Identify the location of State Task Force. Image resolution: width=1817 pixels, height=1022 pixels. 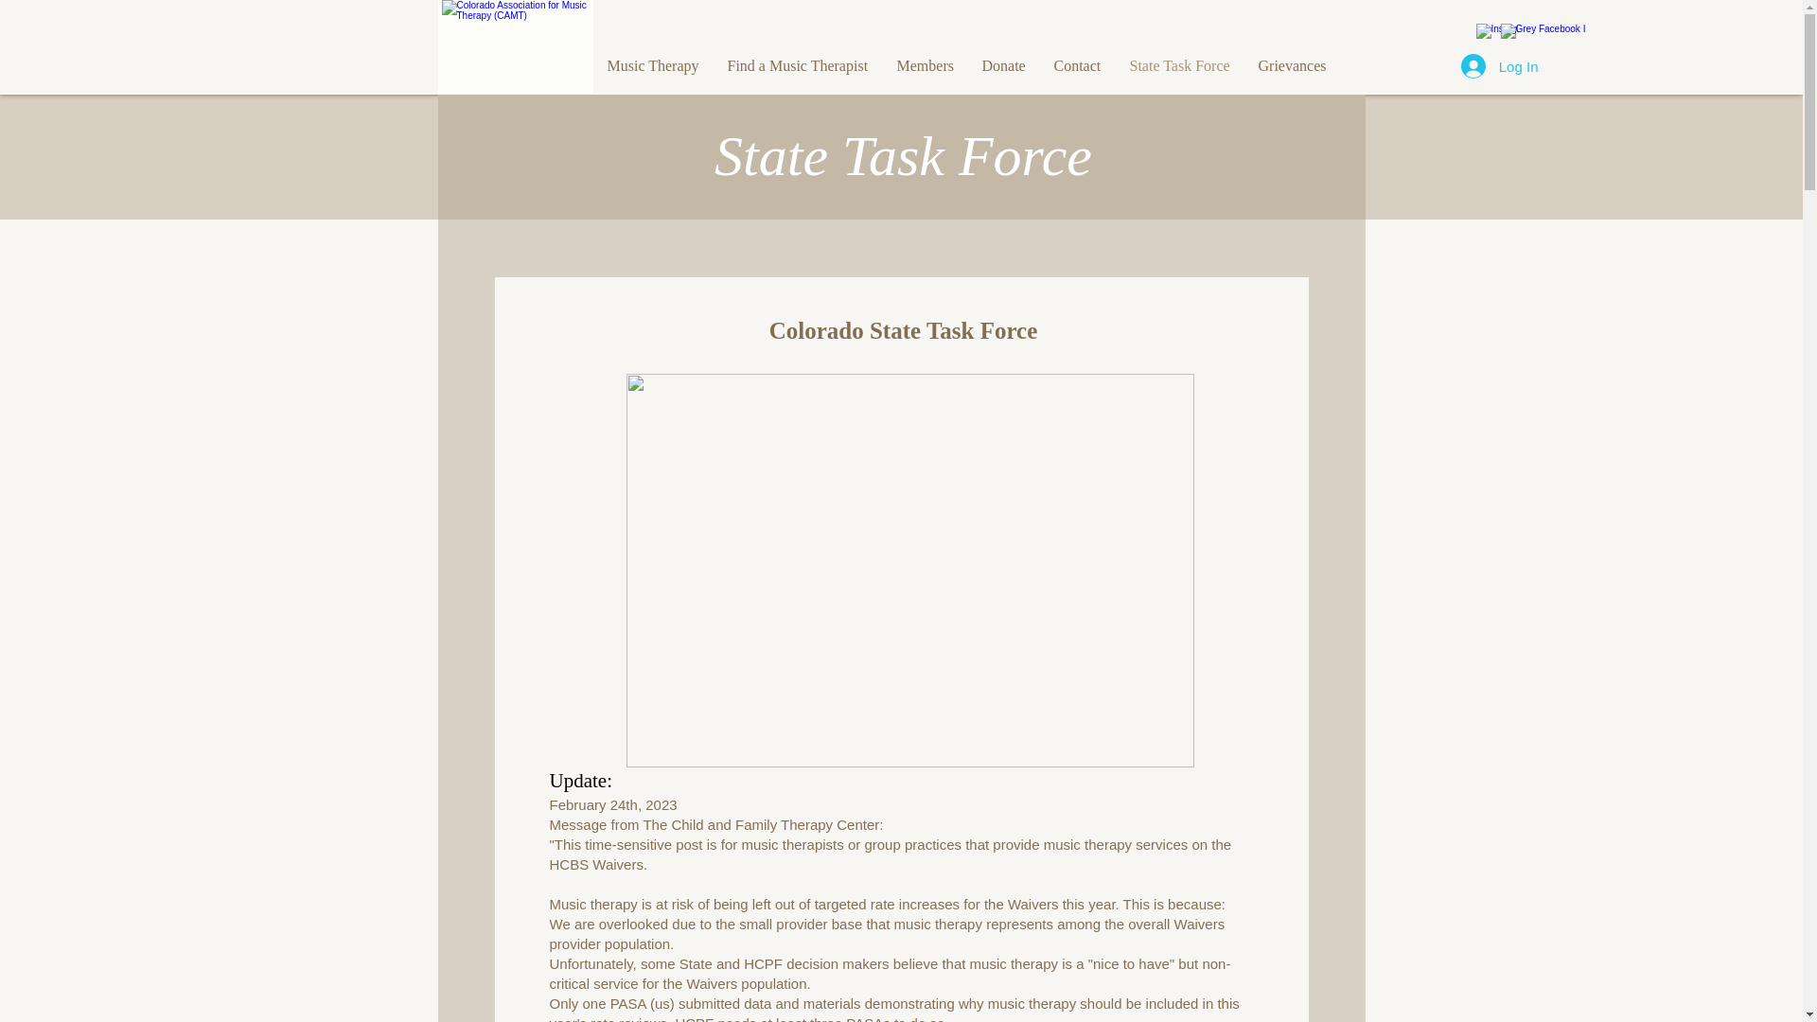
(1179, 66).